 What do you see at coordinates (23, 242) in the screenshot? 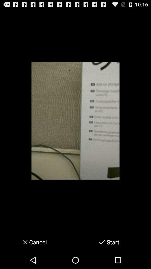
I see `cancel` at bounding box center [23, 242].